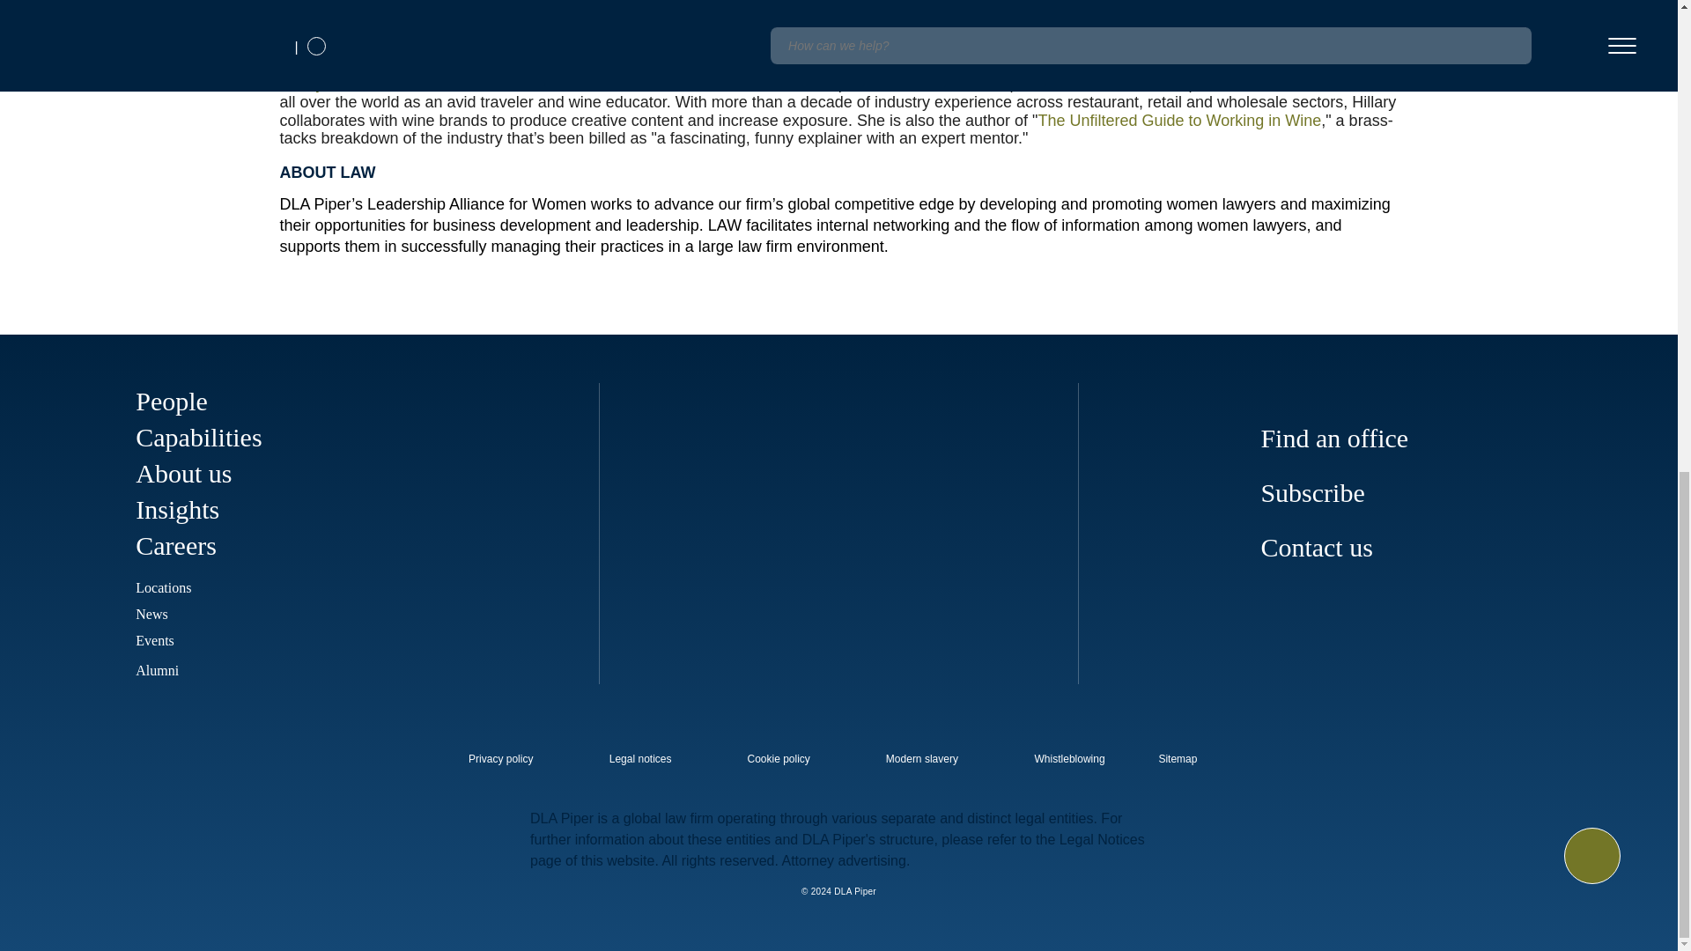 This screenshot has height=951, width=1691. I want to click on Alumni, so click(169, 670).